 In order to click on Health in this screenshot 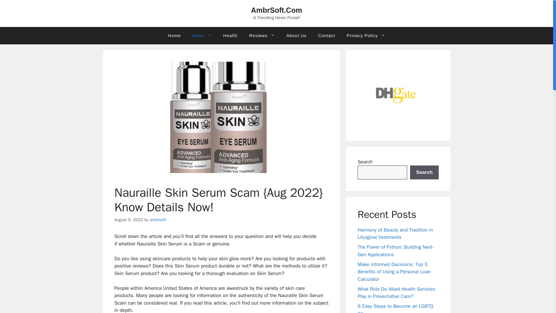, I will do `click(230, 35)`.